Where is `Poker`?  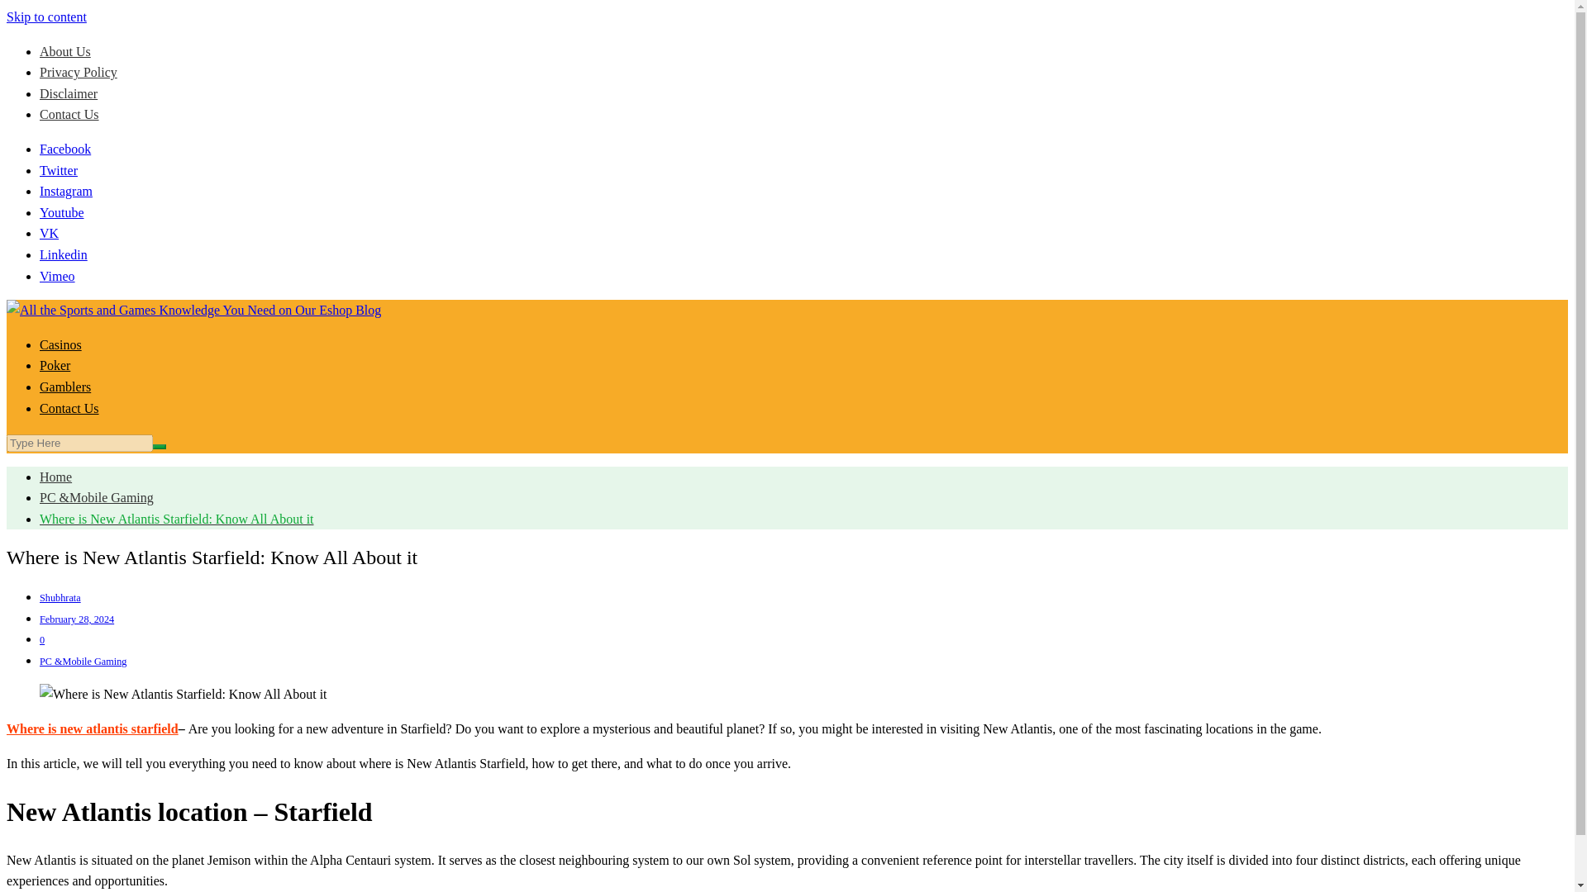
Poker is located at coordinates (55, 365).